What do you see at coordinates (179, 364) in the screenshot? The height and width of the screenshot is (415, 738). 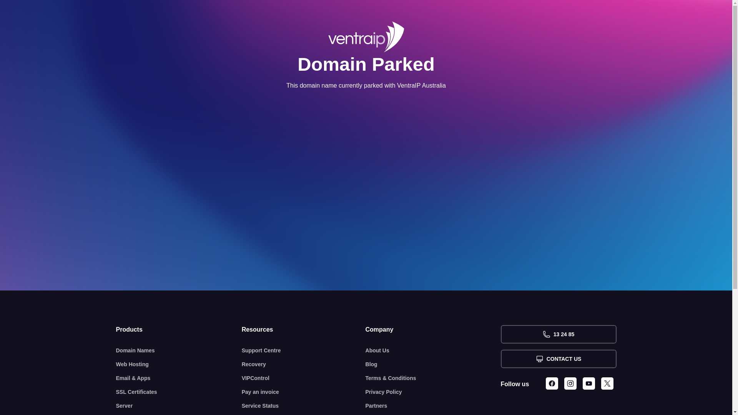 I see `Web Hosting` at bounding box center [179, 364].